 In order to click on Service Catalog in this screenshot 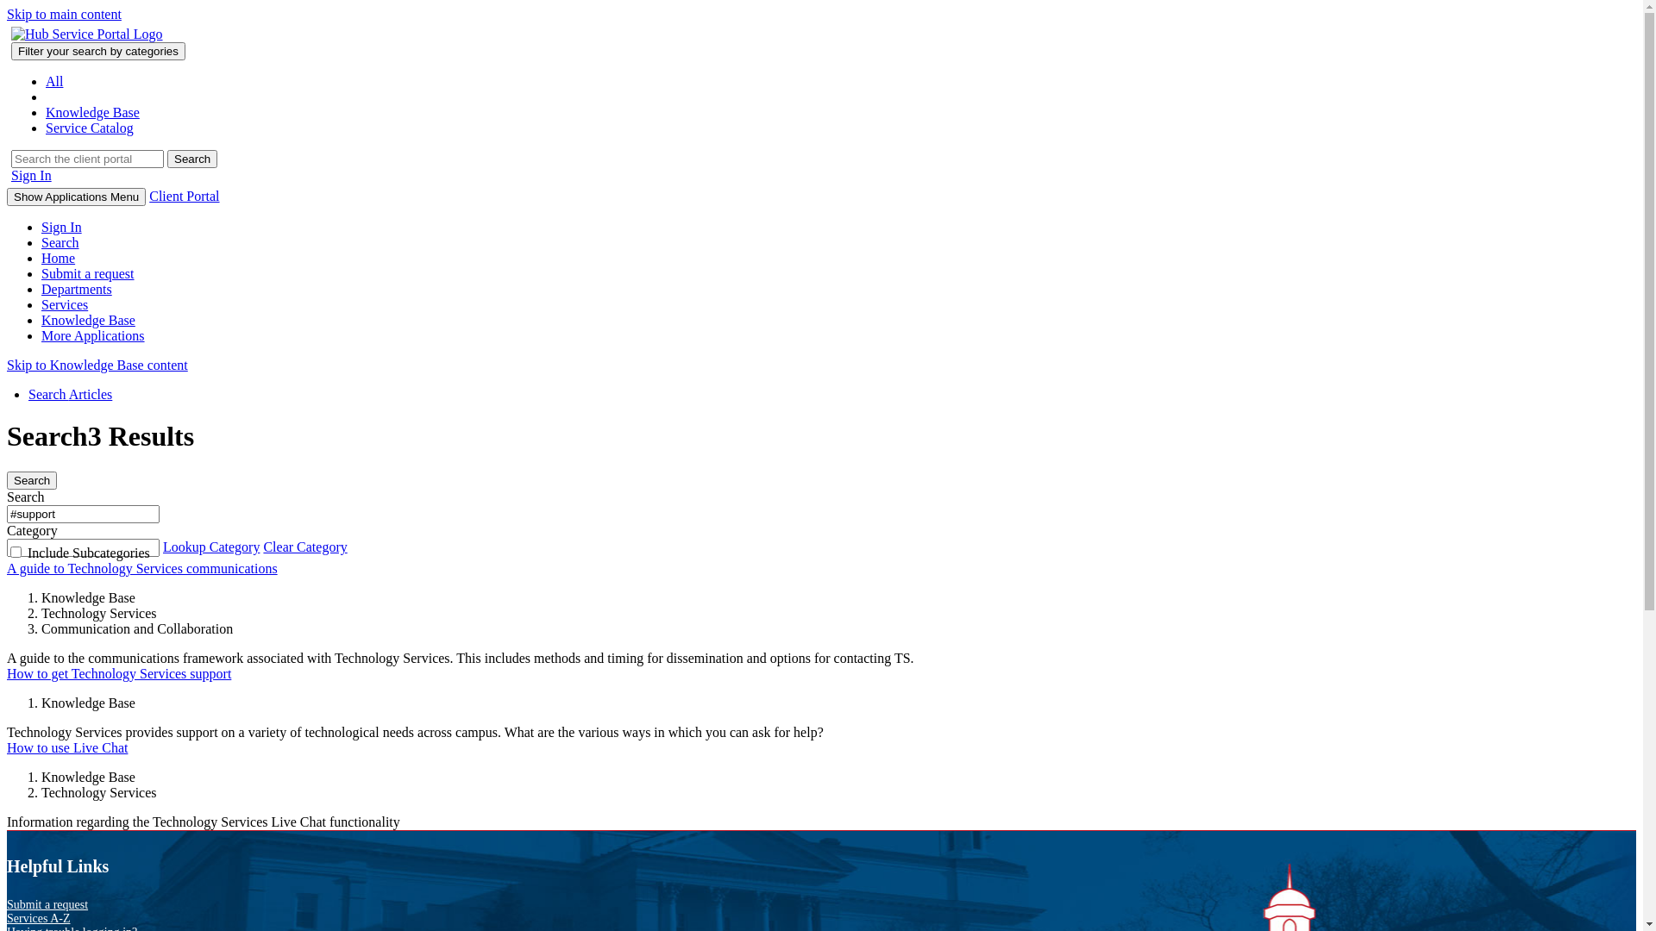, I will do `click(90, 128)`.